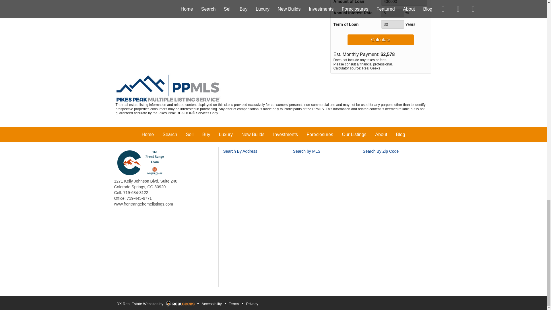 The image size is (551, 310). What do you see at coordinates (404, 3) in the screenshot?
I see `430000` at bounding box center [404, 3].